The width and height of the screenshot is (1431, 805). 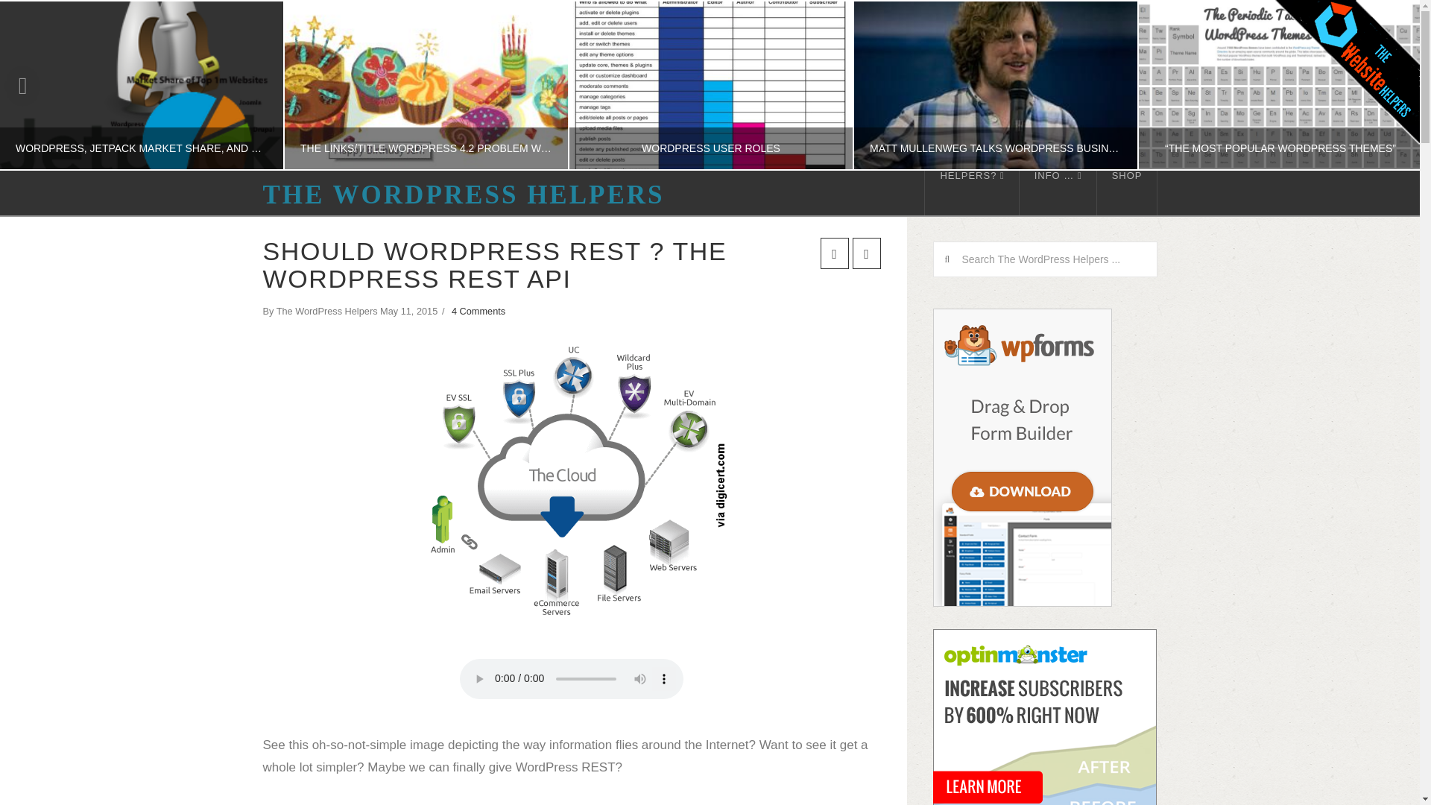 I want to click on Get WordPress Help. Make WordPress Work., so click(x=462, y=195).